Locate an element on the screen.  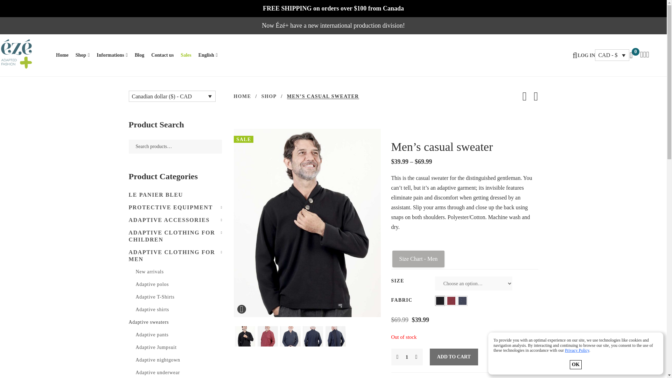
1 is located at coordinates (407, 357).